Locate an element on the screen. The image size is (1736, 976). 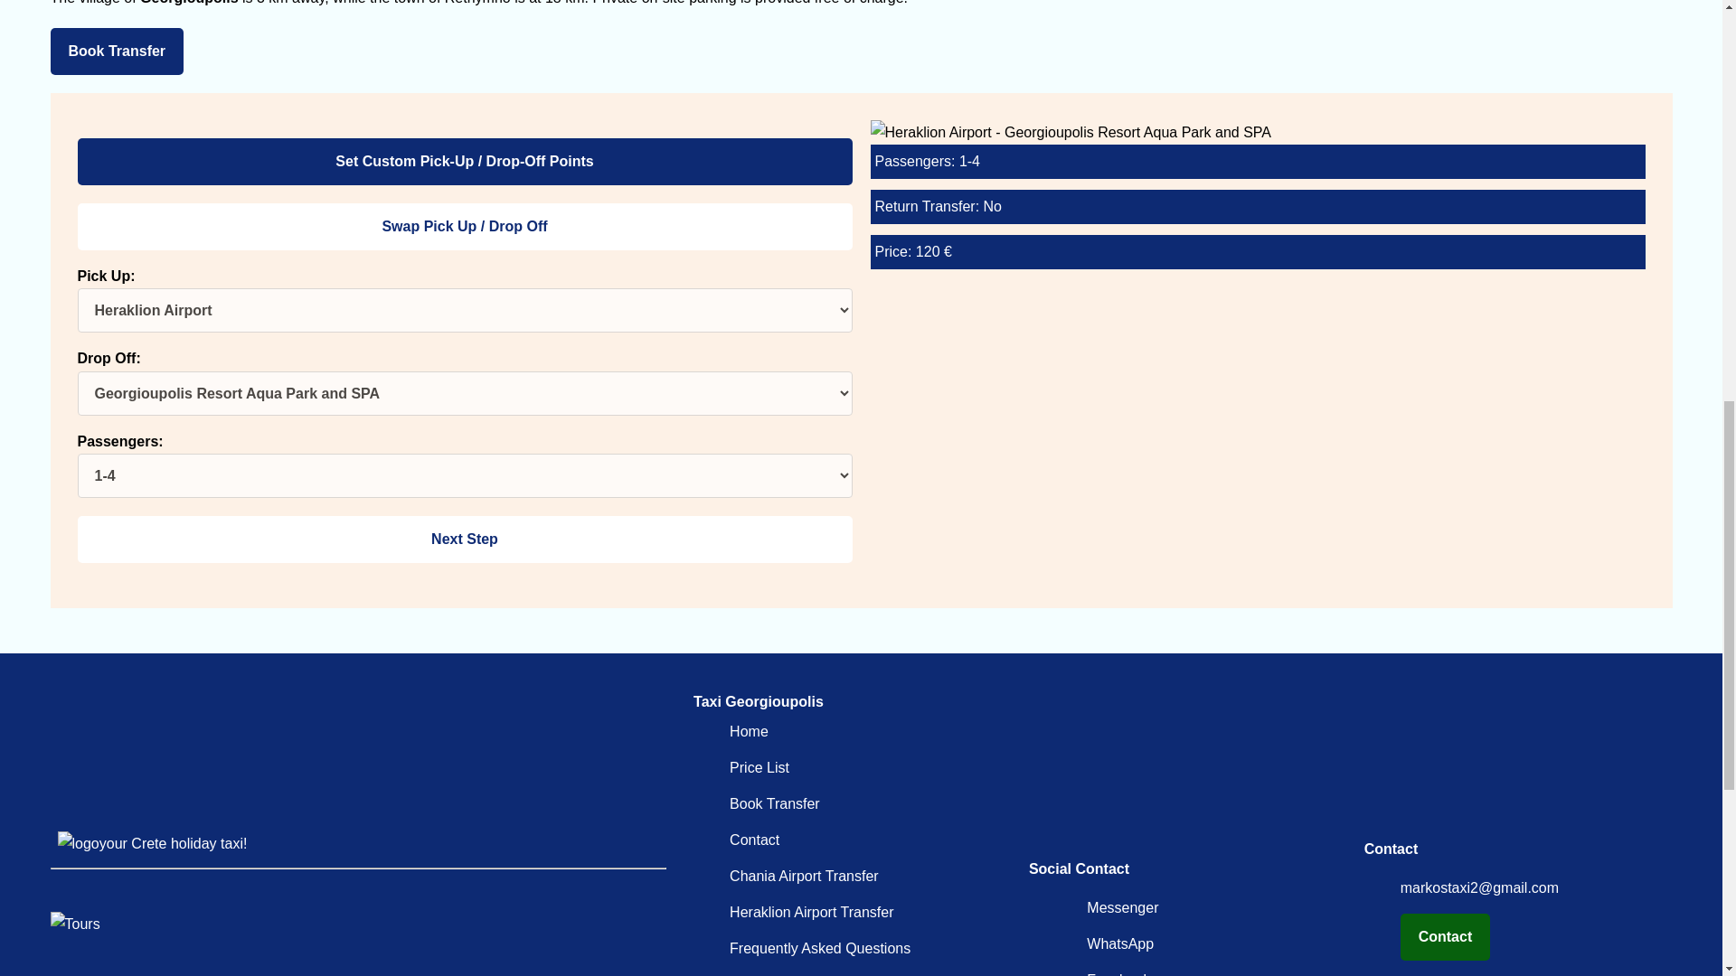
Heraklion Airport Transfer is located at coordinates (811, 913).